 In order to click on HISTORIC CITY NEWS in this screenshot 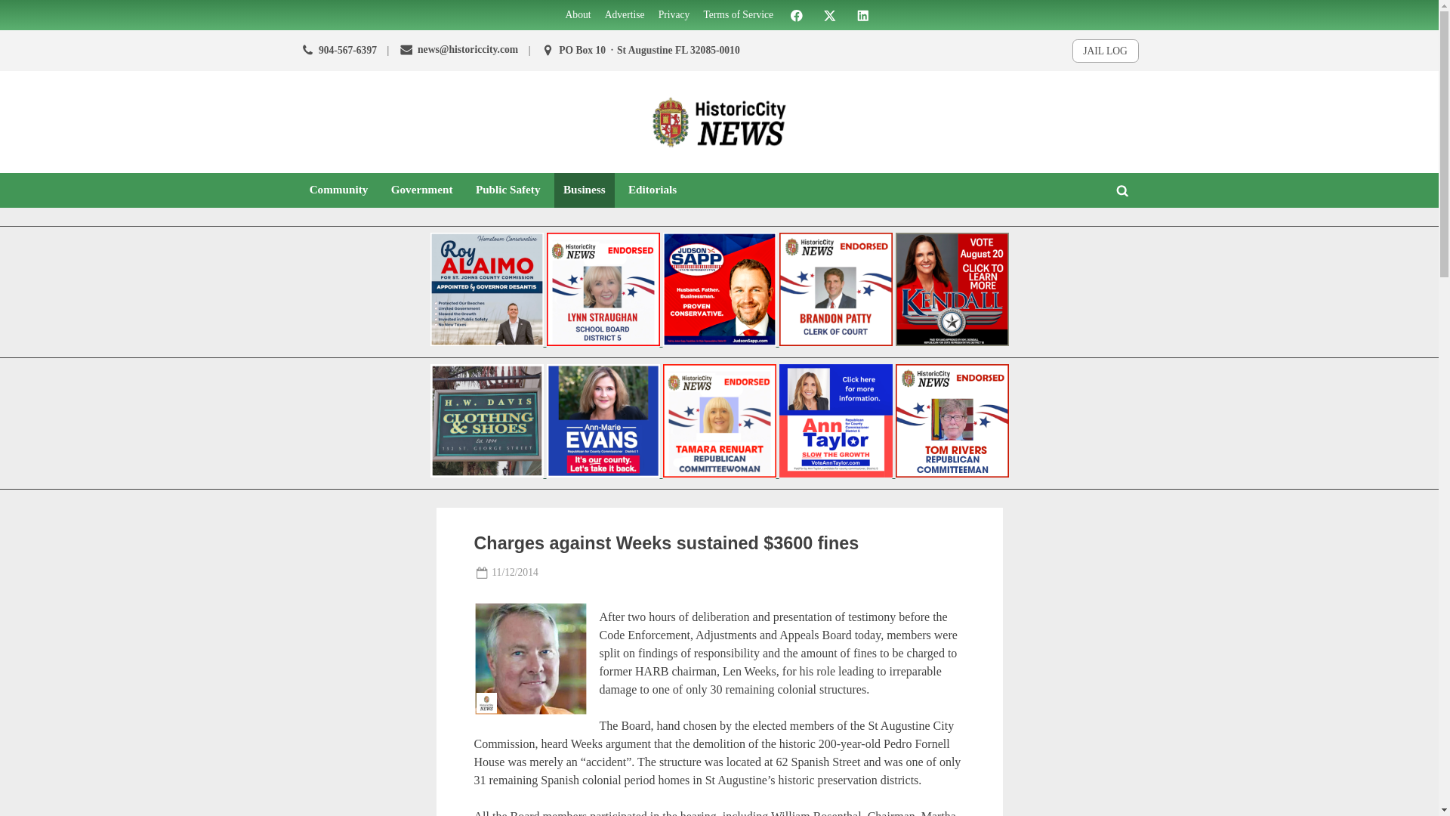, I will do `click(814, 163)`.